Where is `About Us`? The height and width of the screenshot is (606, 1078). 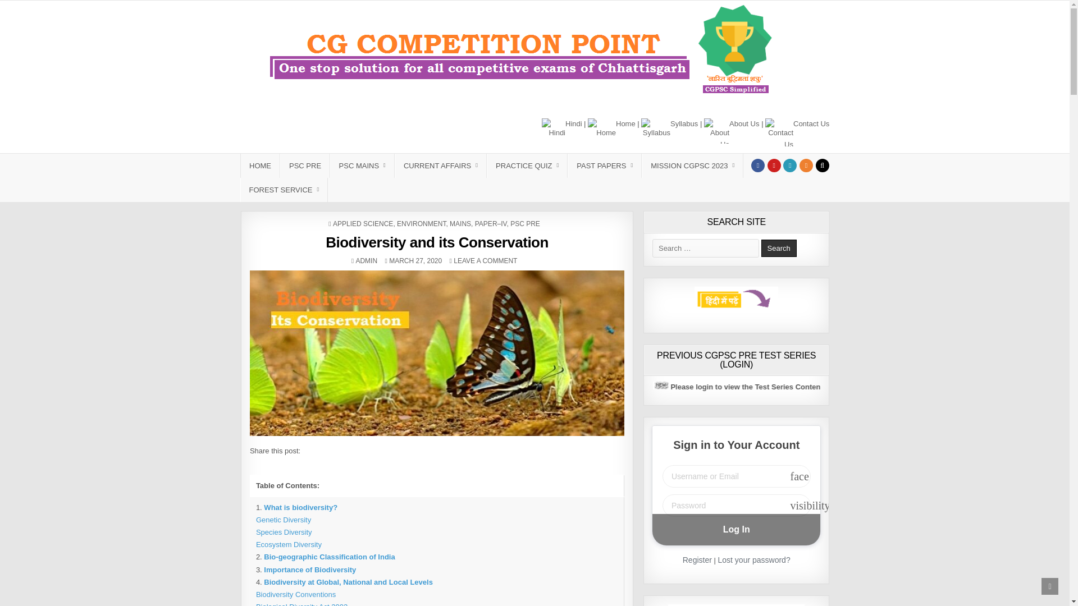
About Us is located at coordinates (731, 130).